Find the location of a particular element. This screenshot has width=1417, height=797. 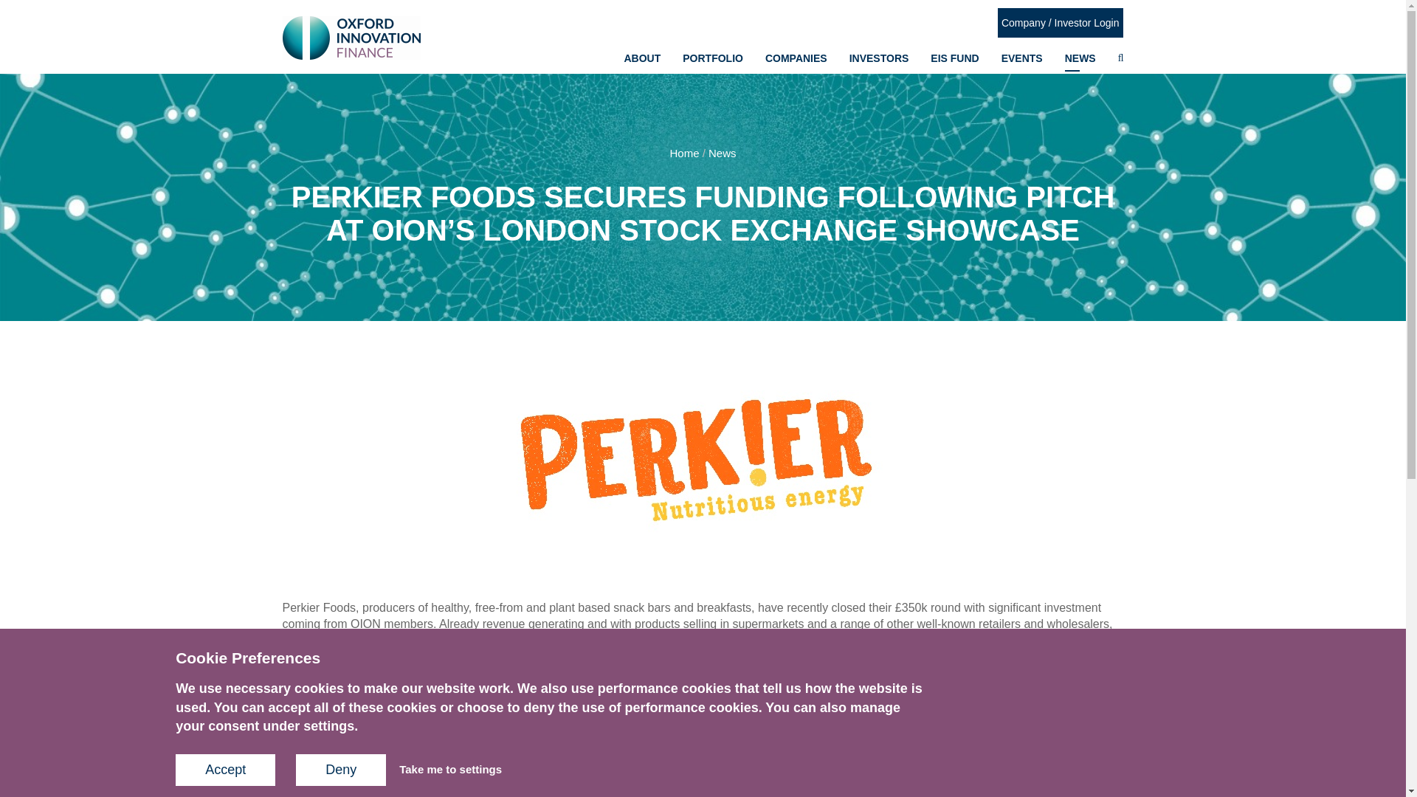

News is located at coordinates (723, 153).